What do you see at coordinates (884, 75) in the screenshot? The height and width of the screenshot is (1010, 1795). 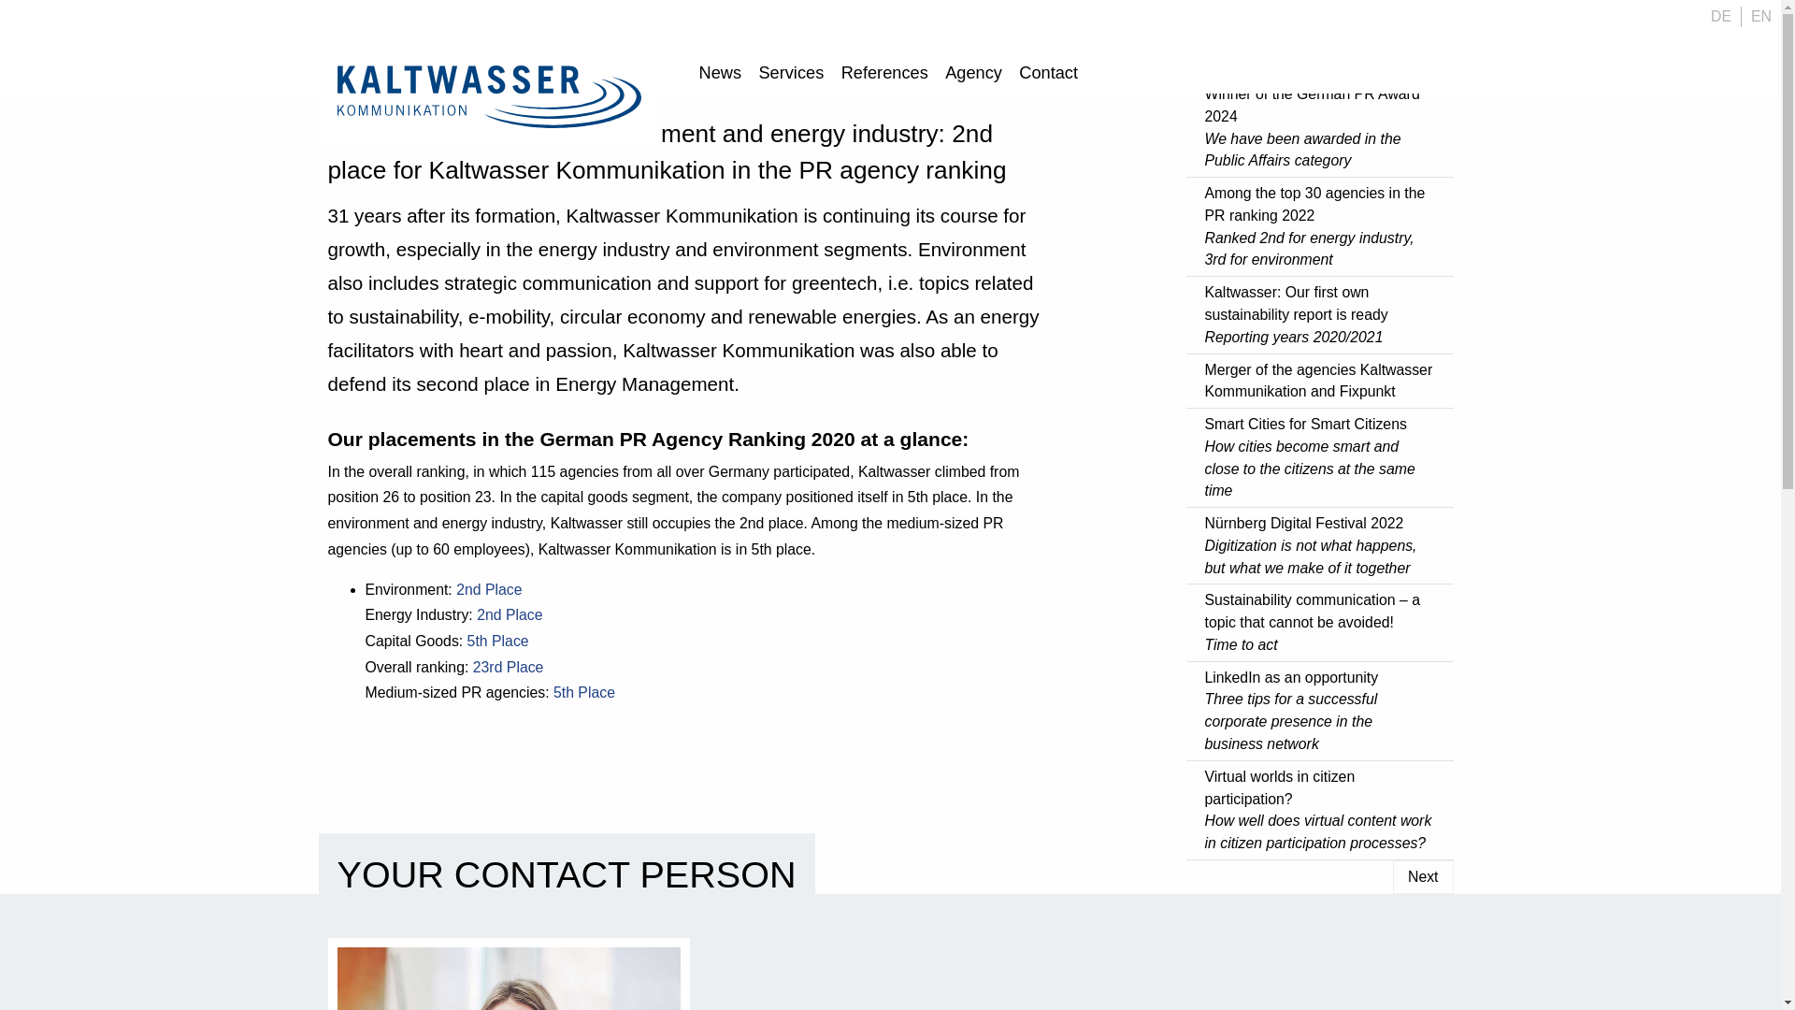 I see `References` at bounding box center [884, 75].